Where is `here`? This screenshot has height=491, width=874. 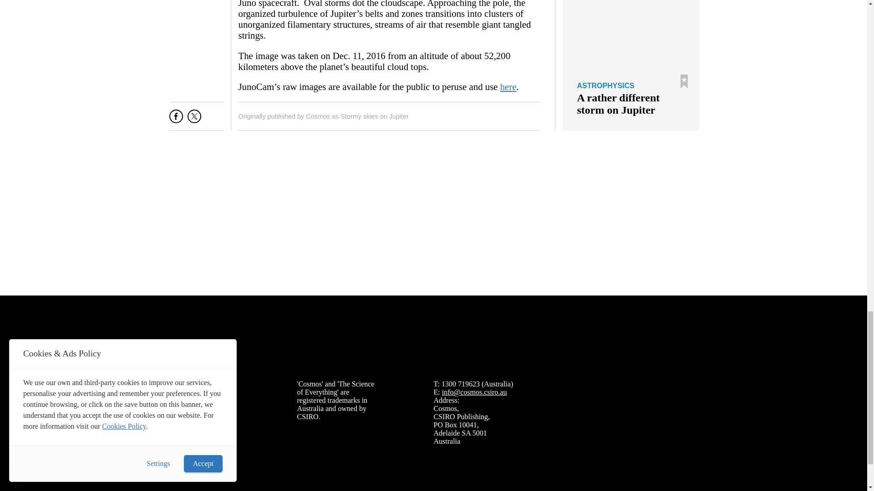
here is located at coordinates (508, 86).